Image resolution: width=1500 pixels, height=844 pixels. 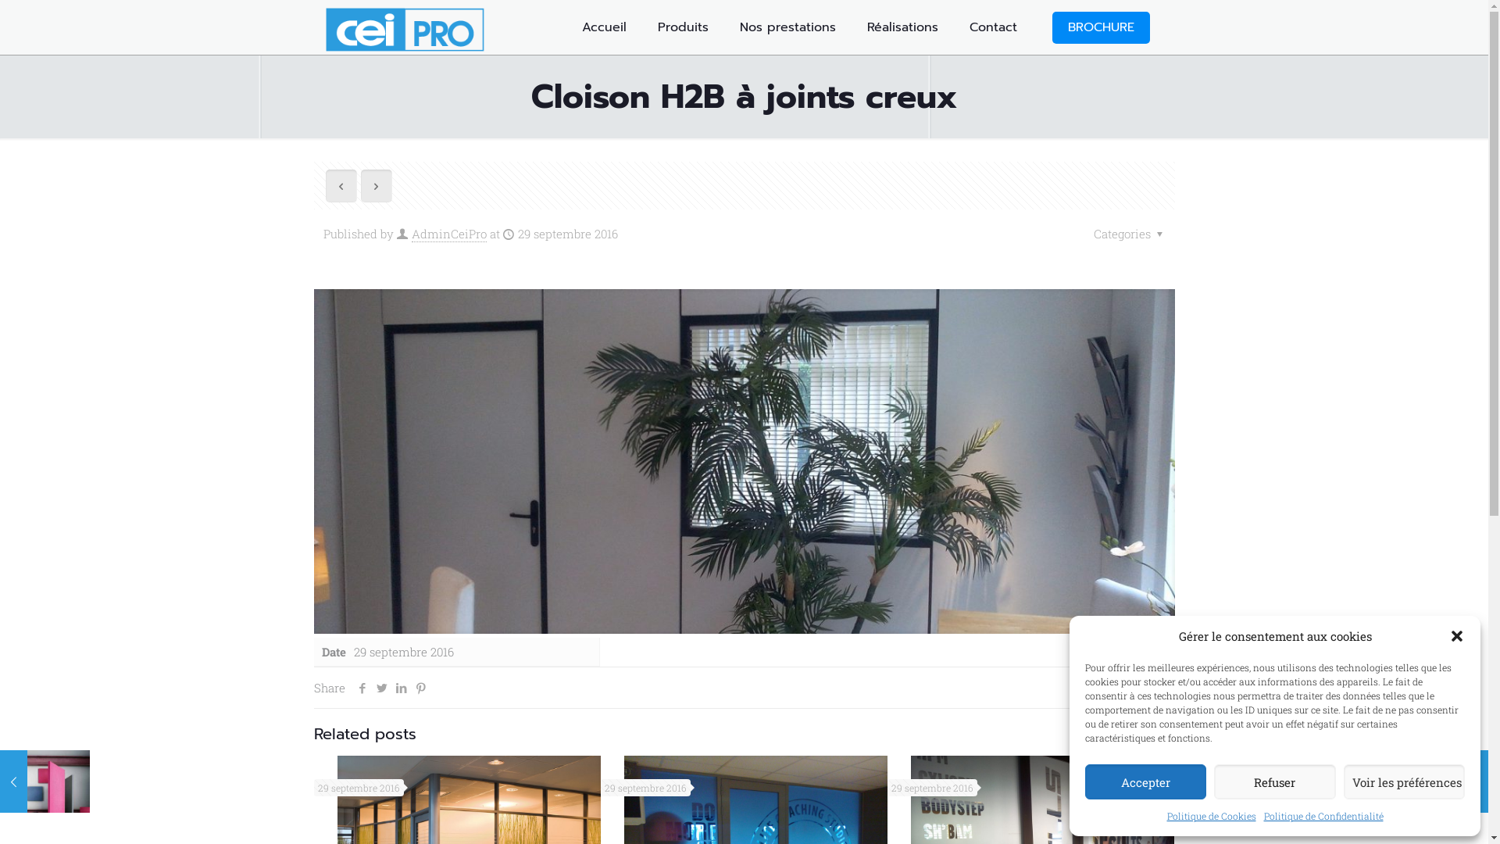 I want to click on Accueil, so click(x=603, y=27).